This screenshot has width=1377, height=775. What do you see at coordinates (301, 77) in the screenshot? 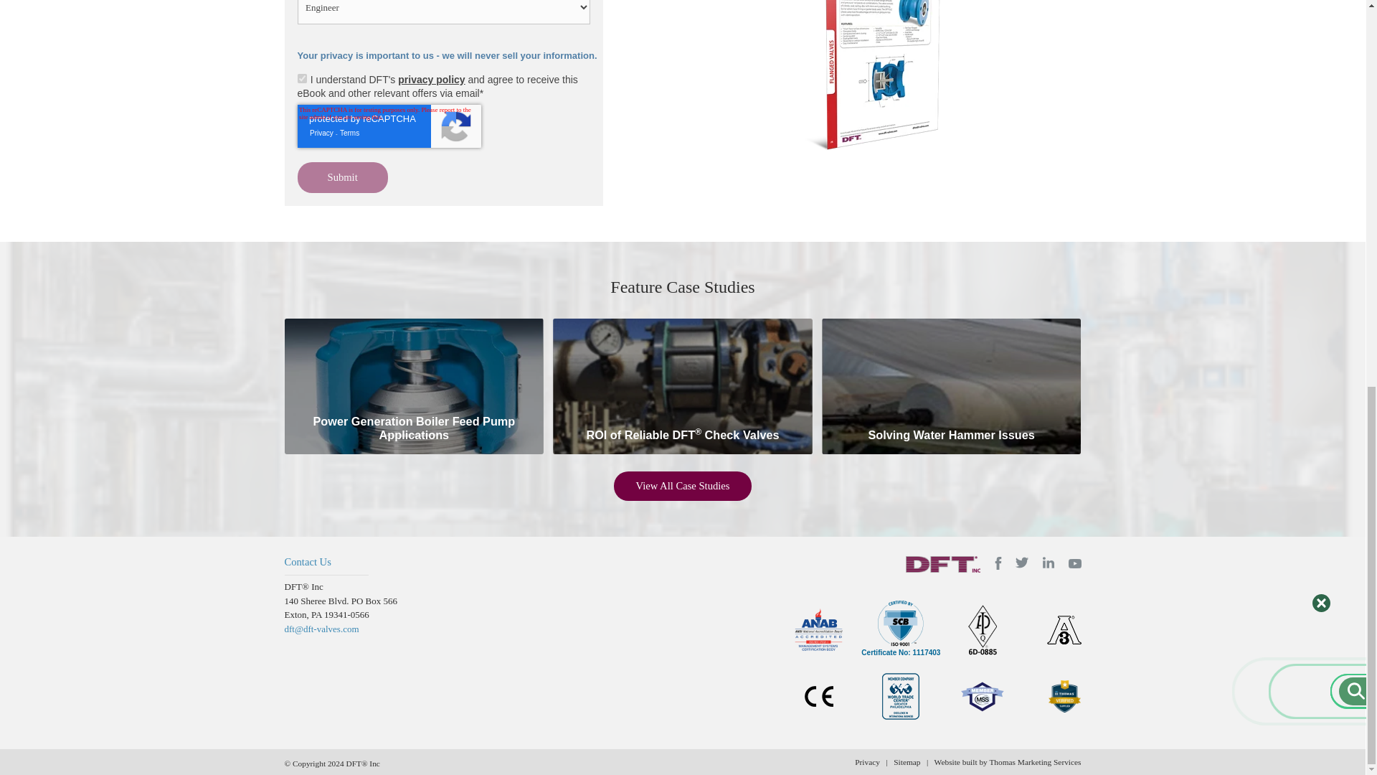
I see `true` at bounding box center [301, 77].